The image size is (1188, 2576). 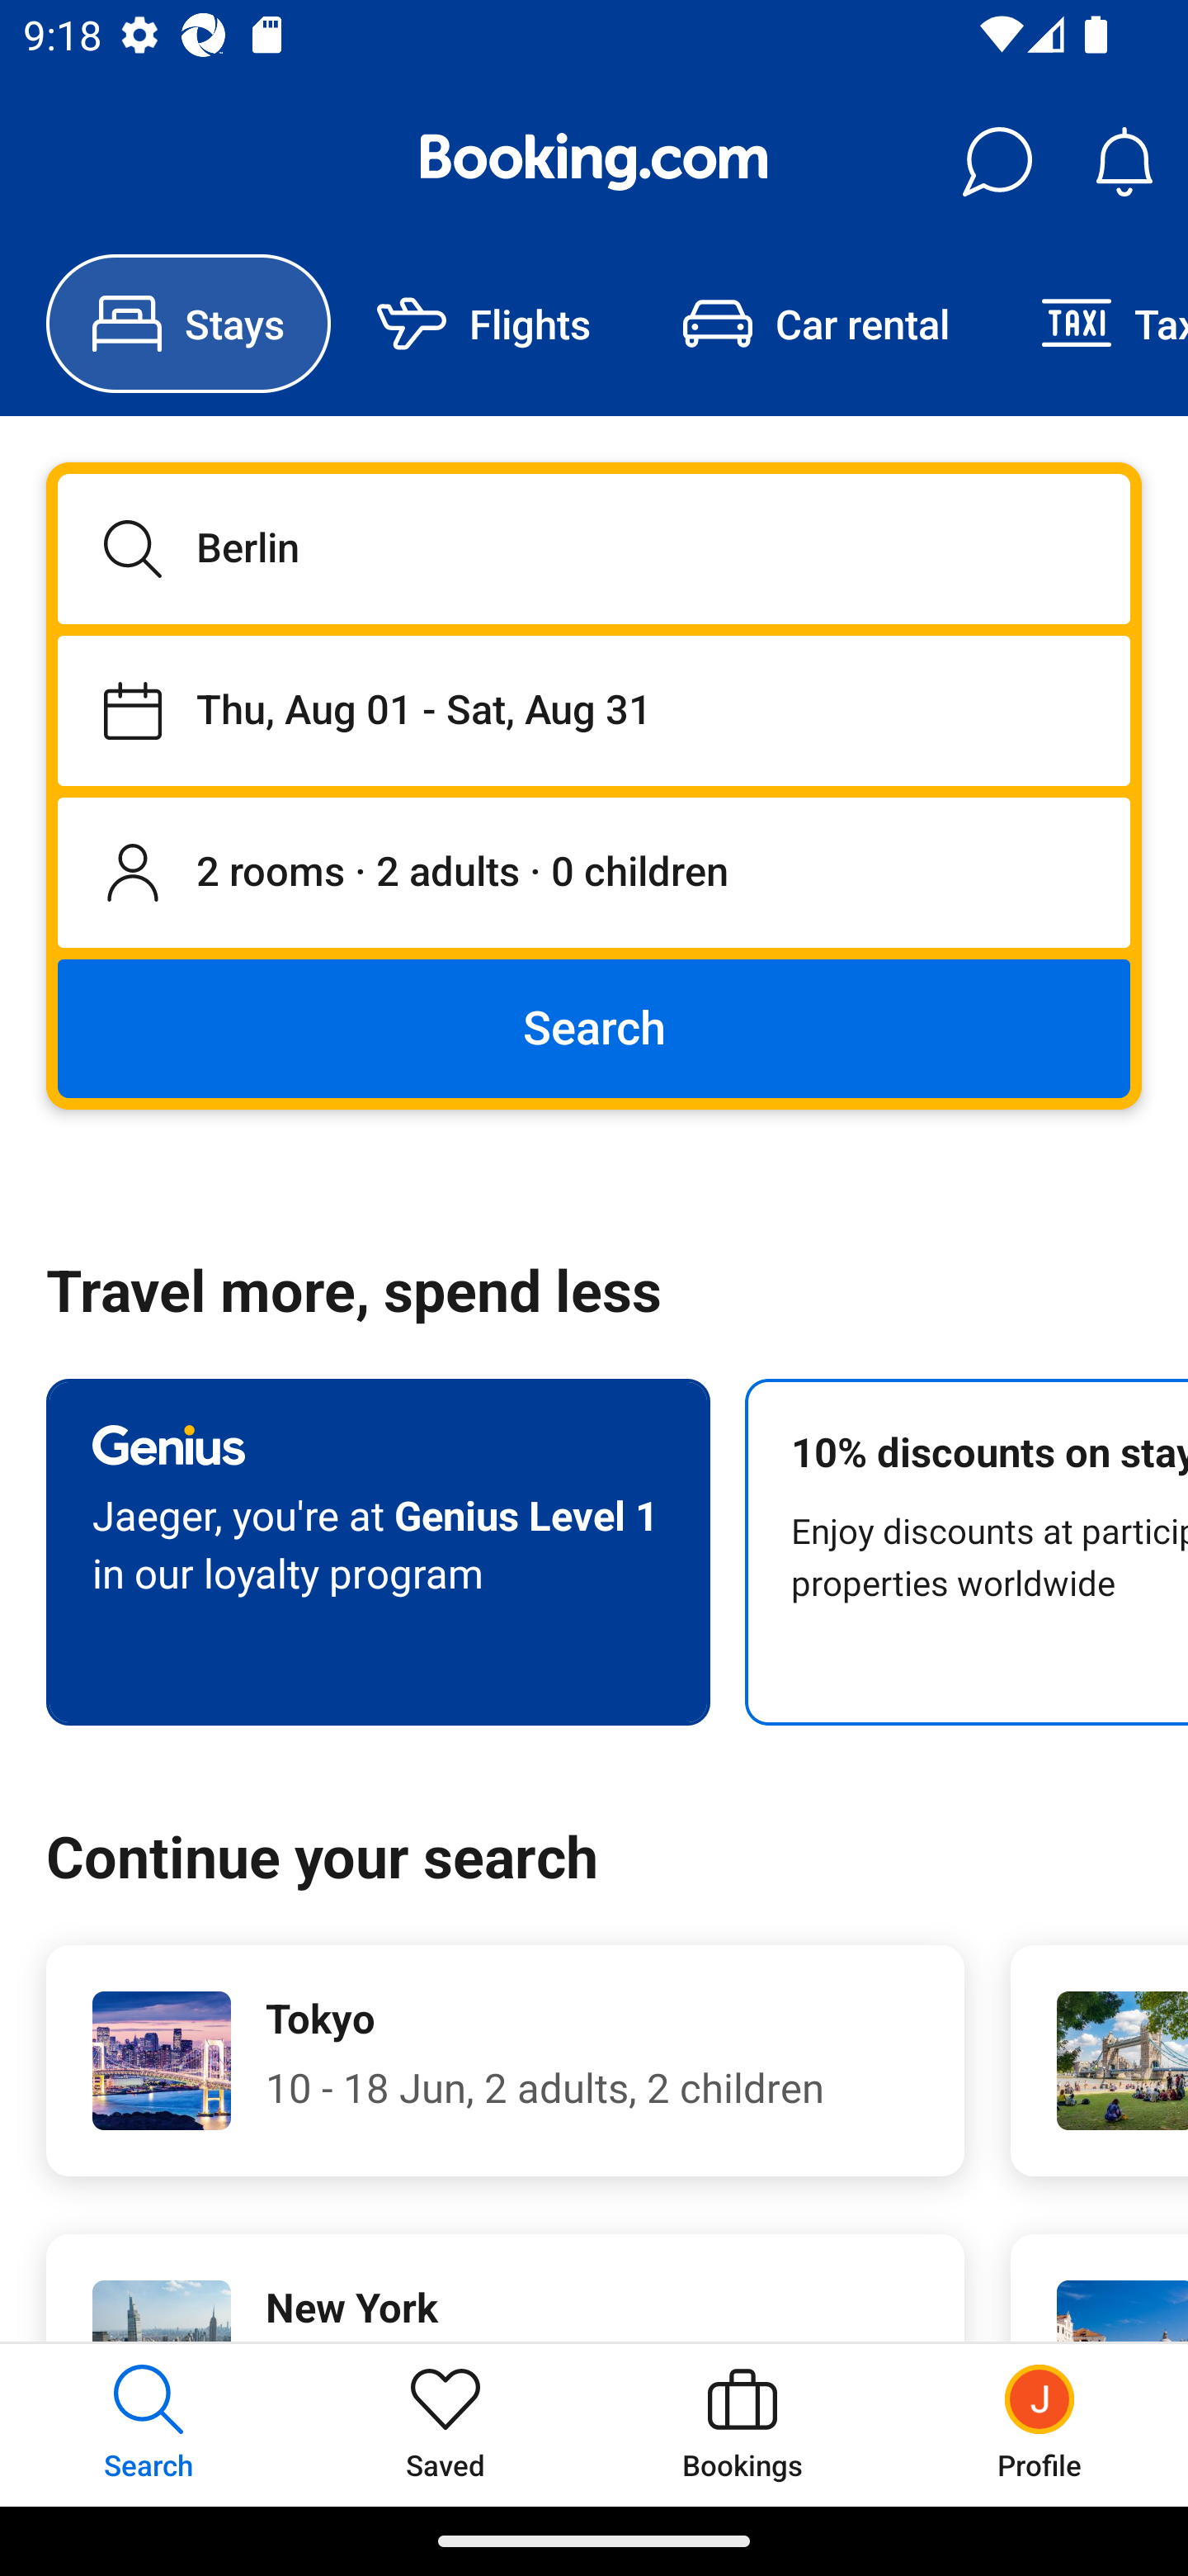 I want to click on Bookings, so click(x=742, y=2424).